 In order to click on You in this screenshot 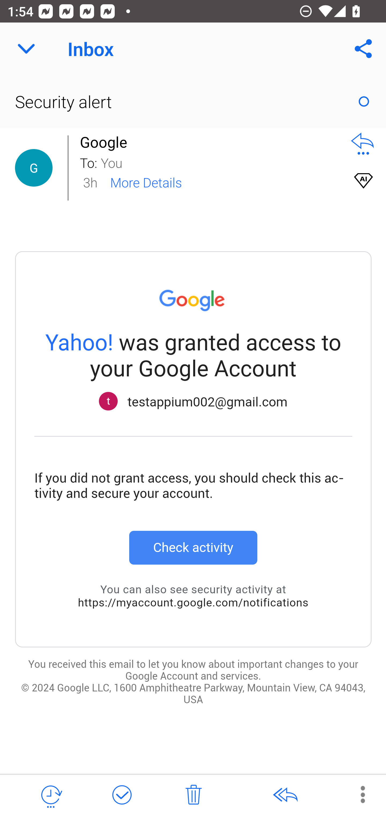, I will do `click(219, 162)`.